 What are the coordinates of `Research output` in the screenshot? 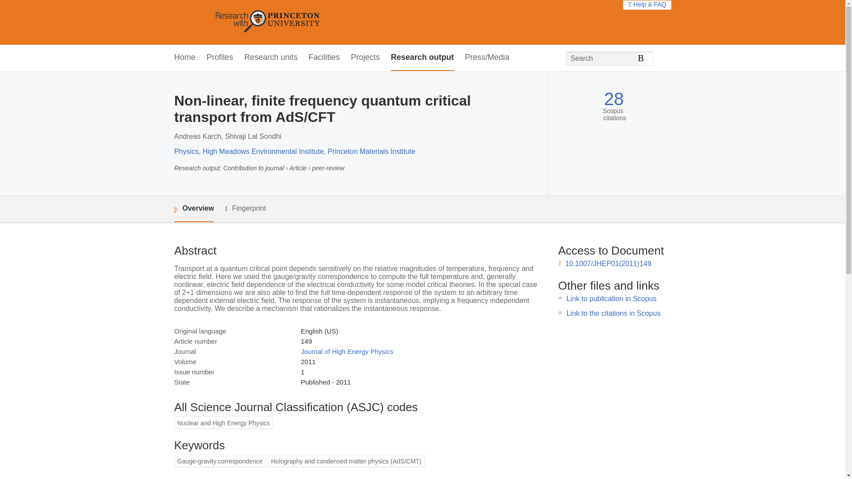 It's located at (422, 58).